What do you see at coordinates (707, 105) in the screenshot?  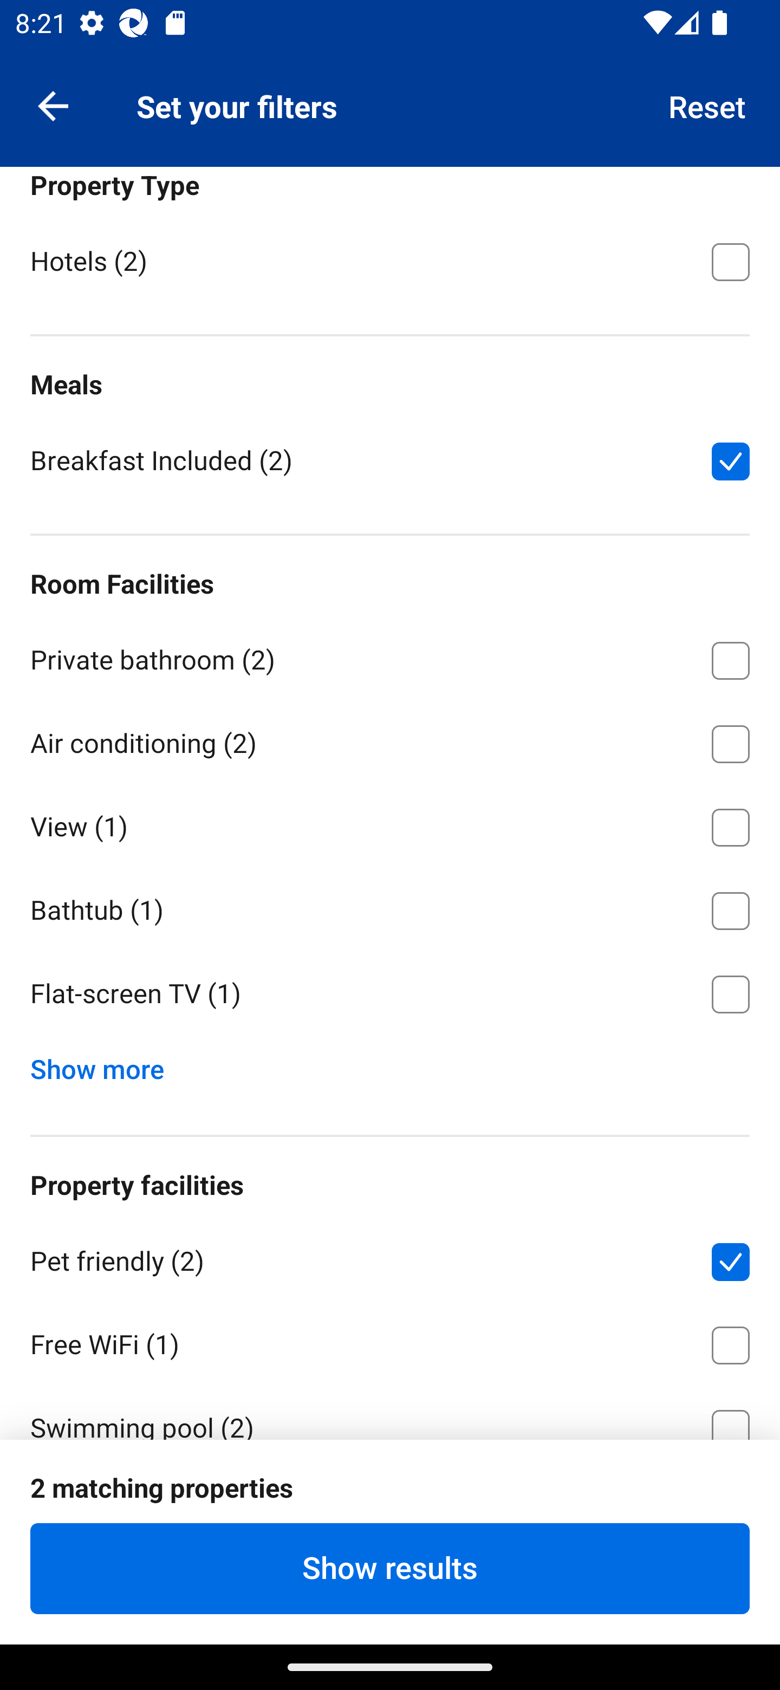 I see `Reset` at bounding box center [707, 105].